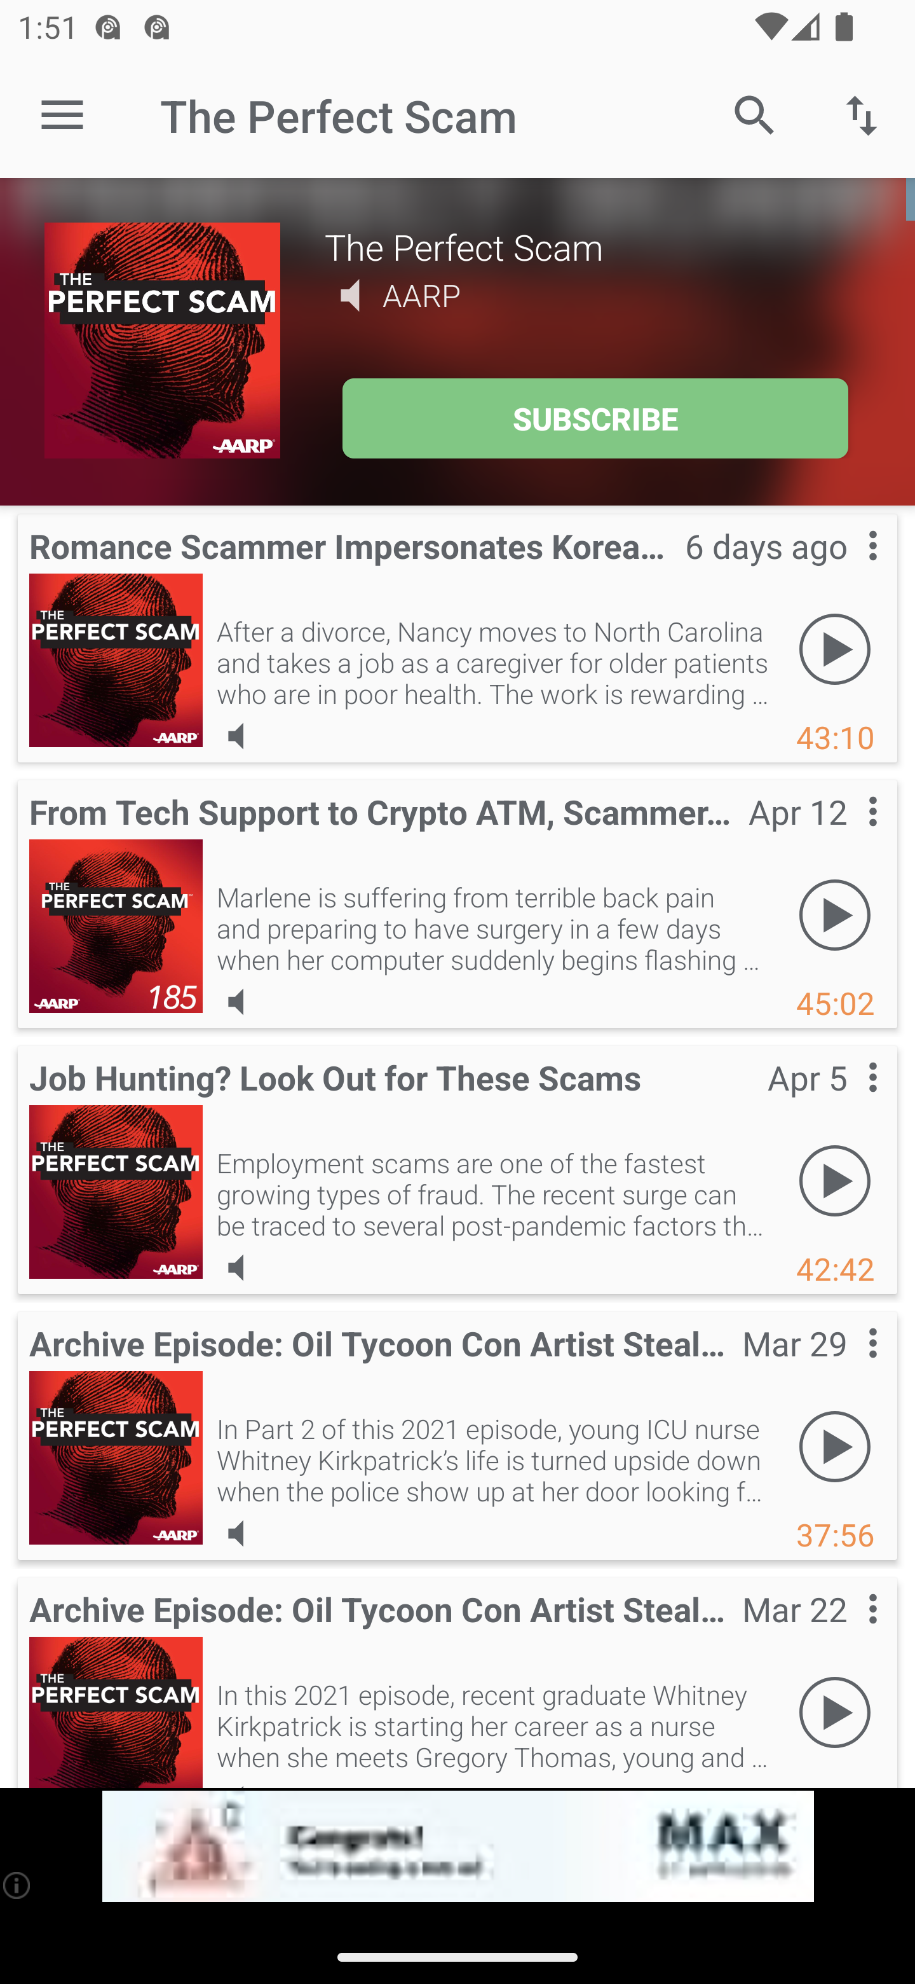  Describe the element at coordinates (835, 1713) in the screenshot. I see `Play` at that location.